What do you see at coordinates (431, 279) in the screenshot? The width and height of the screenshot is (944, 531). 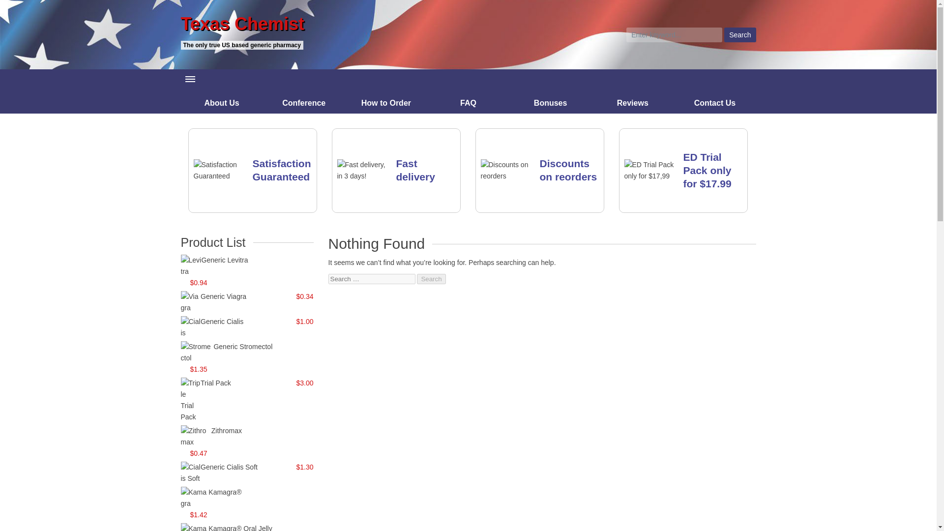 I see `Search` at bounding box center [431, 279].